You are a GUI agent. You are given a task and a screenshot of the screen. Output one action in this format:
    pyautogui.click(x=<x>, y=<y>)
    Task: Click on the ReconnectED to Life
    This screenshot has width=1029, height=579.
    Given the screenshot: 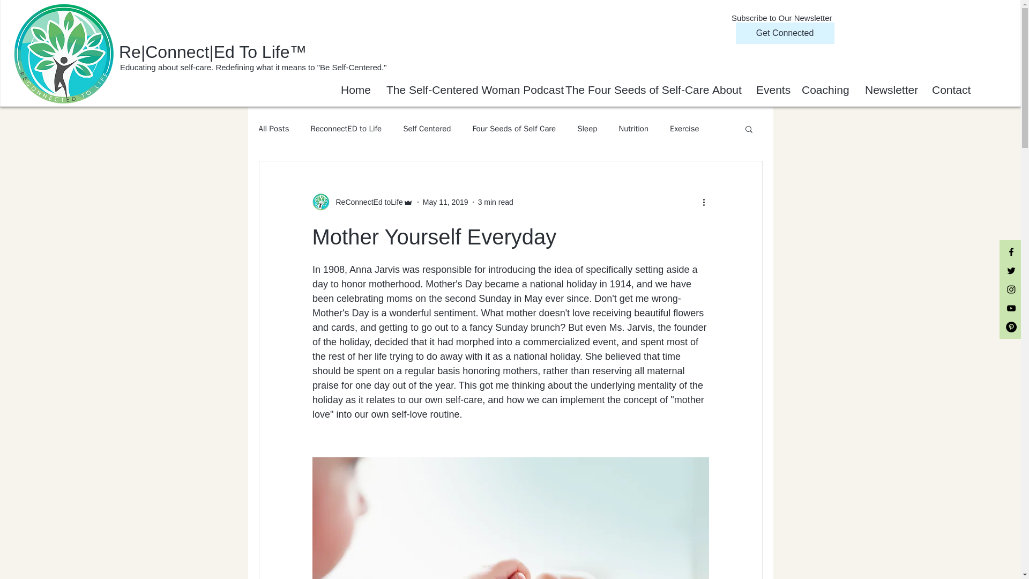 What is the action you would take?
    pyautogui.click(x=346, y=129)
    